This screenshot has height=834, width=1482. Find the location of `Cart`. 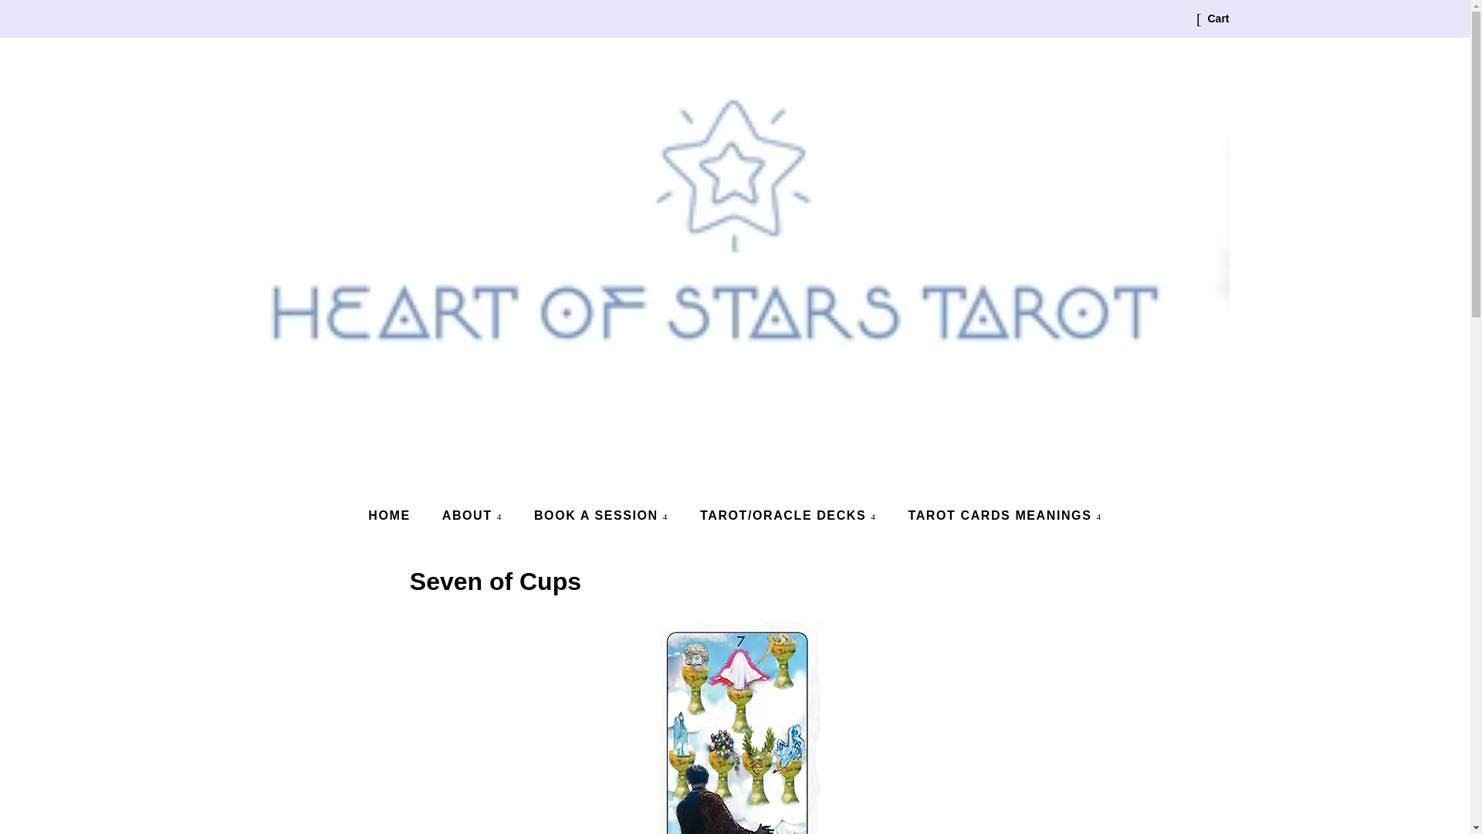

Cart is located at coordinates (1218, 19).